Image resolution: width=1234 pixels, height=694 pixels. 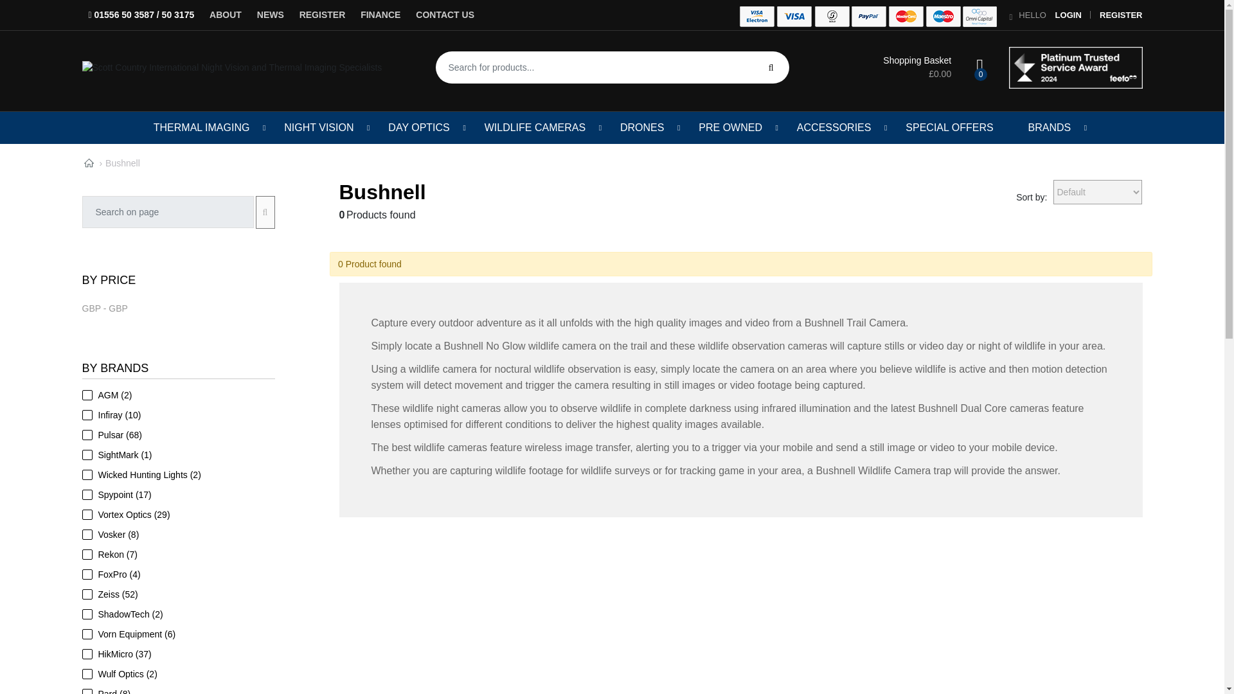 What do you see at coordinates (225, 14) in the screenshot?
I see `ABOUT` at bounding box center [225, 14].